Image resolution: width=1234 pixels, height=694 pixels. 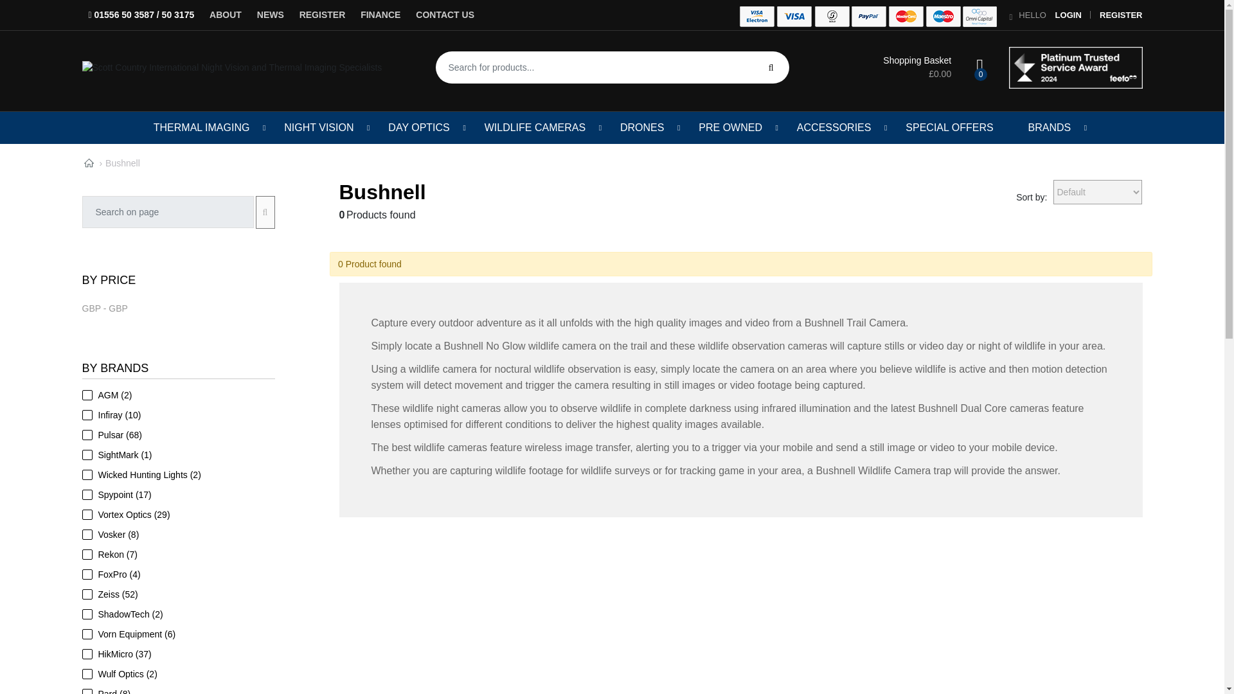 What do you see at coordinates (225, 14) in the screenshot?
I see `ABOUT` at bounding box center [225, 14].